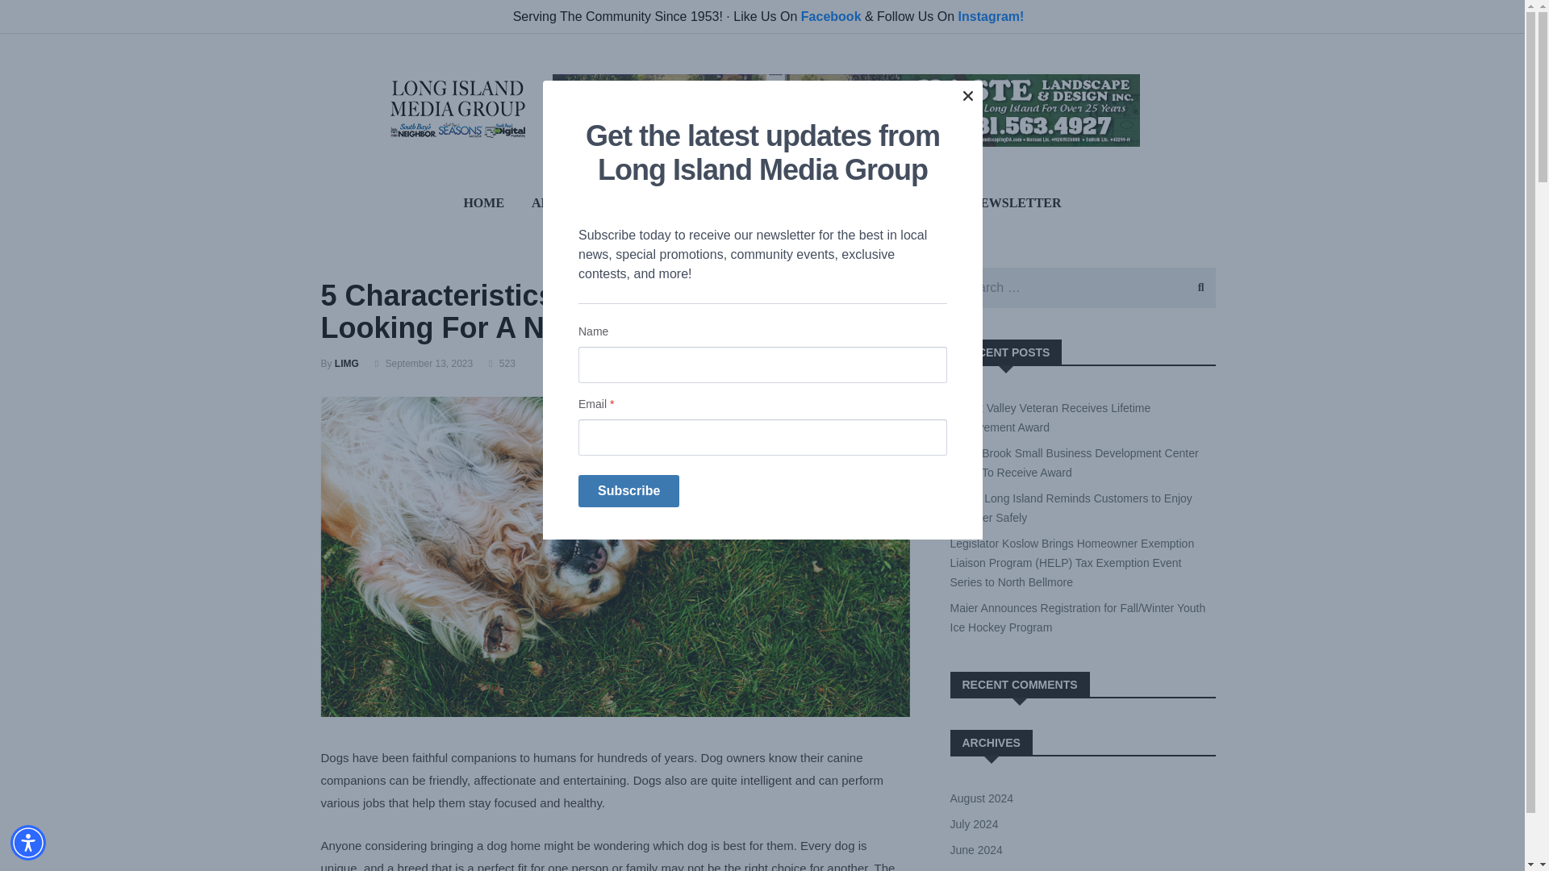 The height and width of the screenshot is (871, 1549). Describe the element at coordinates (896, 202) in the screenshot. I see `ENTER TO WIN` at that location.